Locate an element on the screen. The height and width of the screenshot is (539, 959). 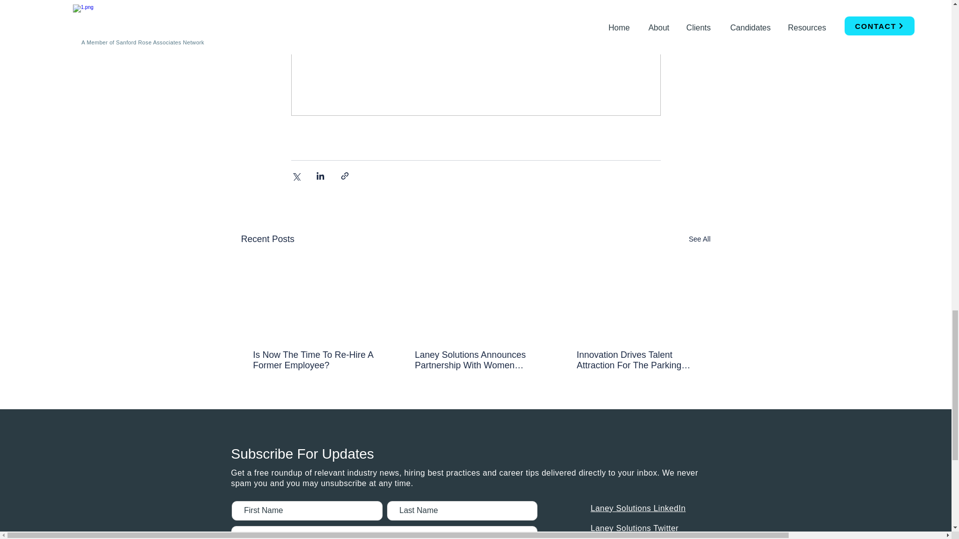
See All is located at coordinates (699, 239).